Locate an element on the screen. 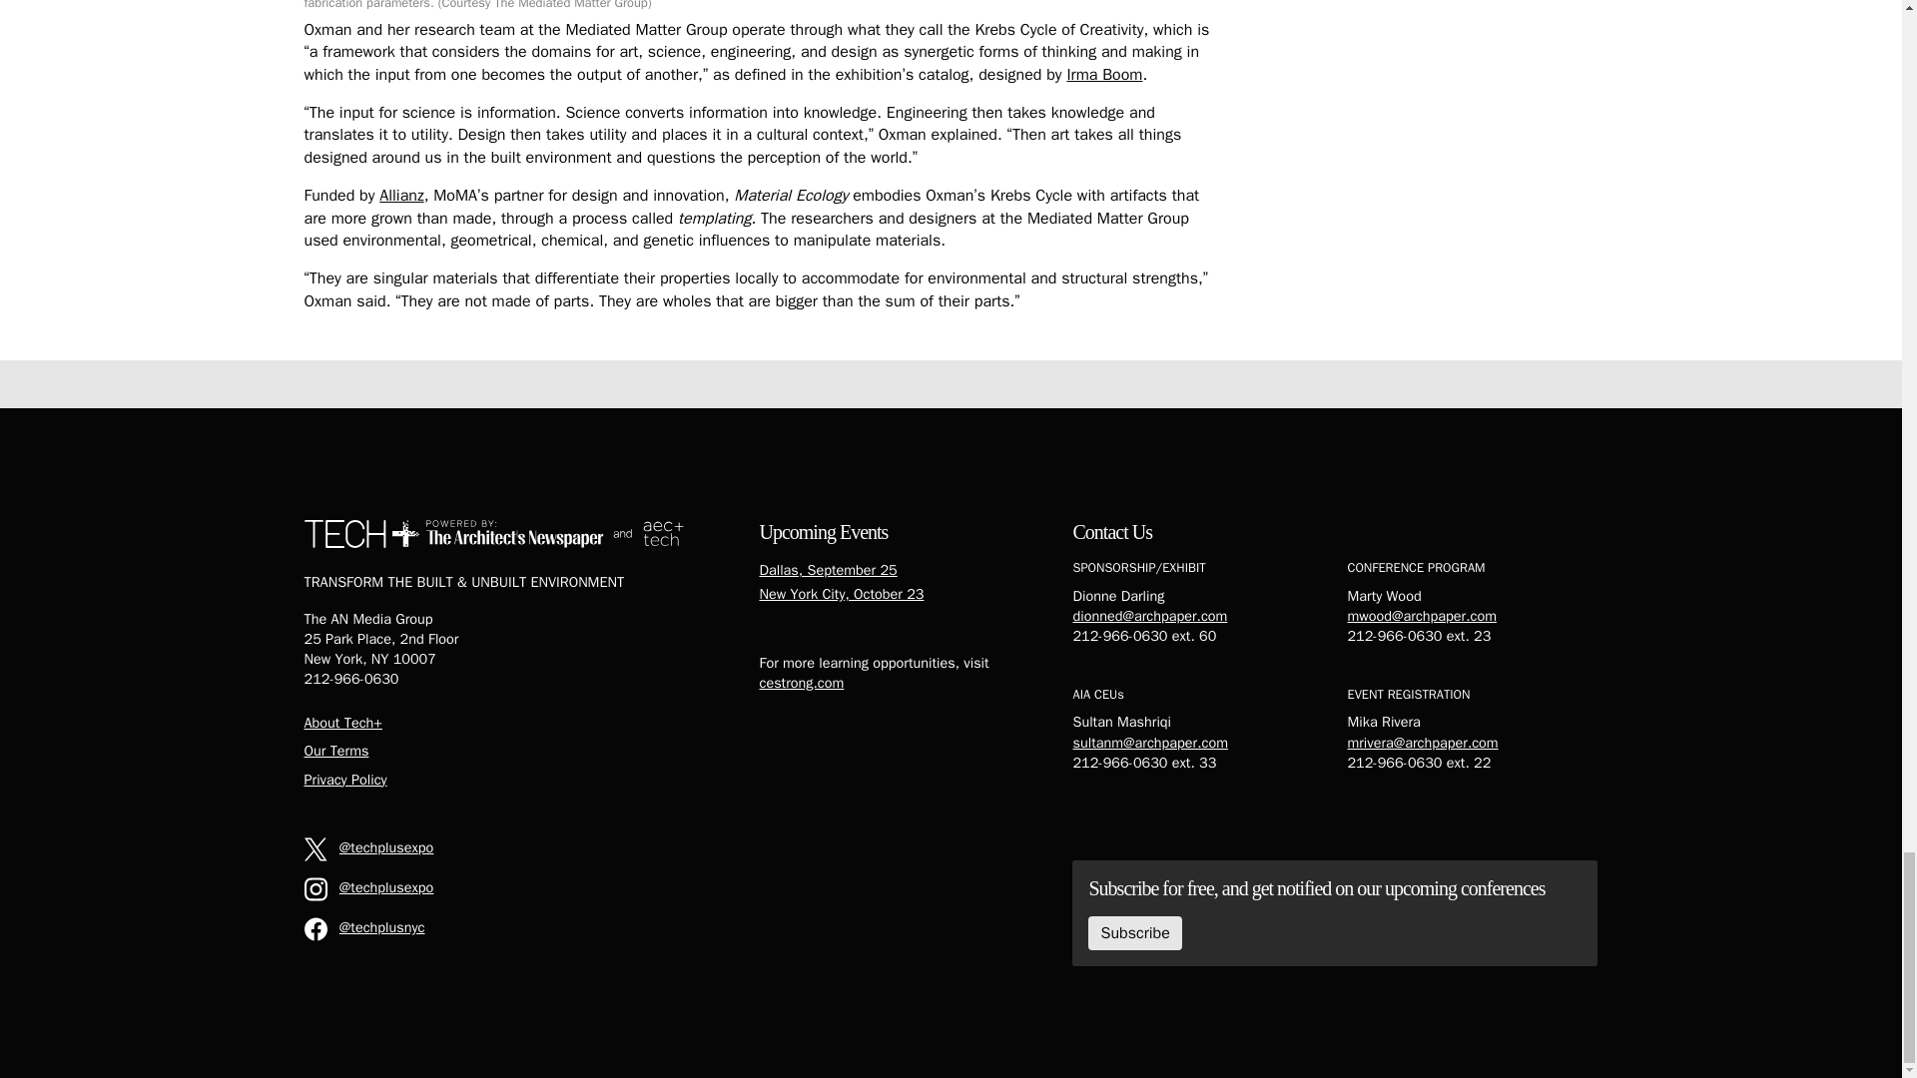  Dallas, September 25 is located at coordinates (828, 569).